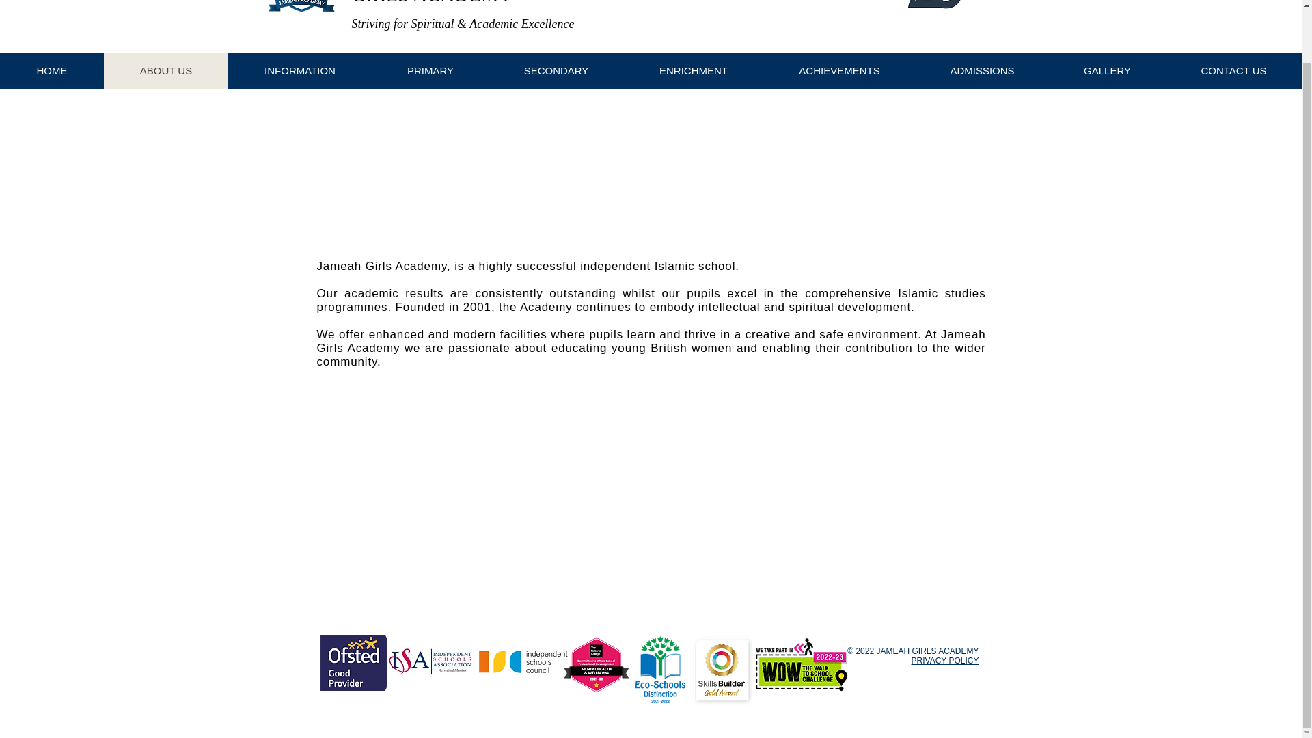  Describe the element at coordinates (933, 4) in the screenshot. I see `Celebrating 23 years.png` at that location.